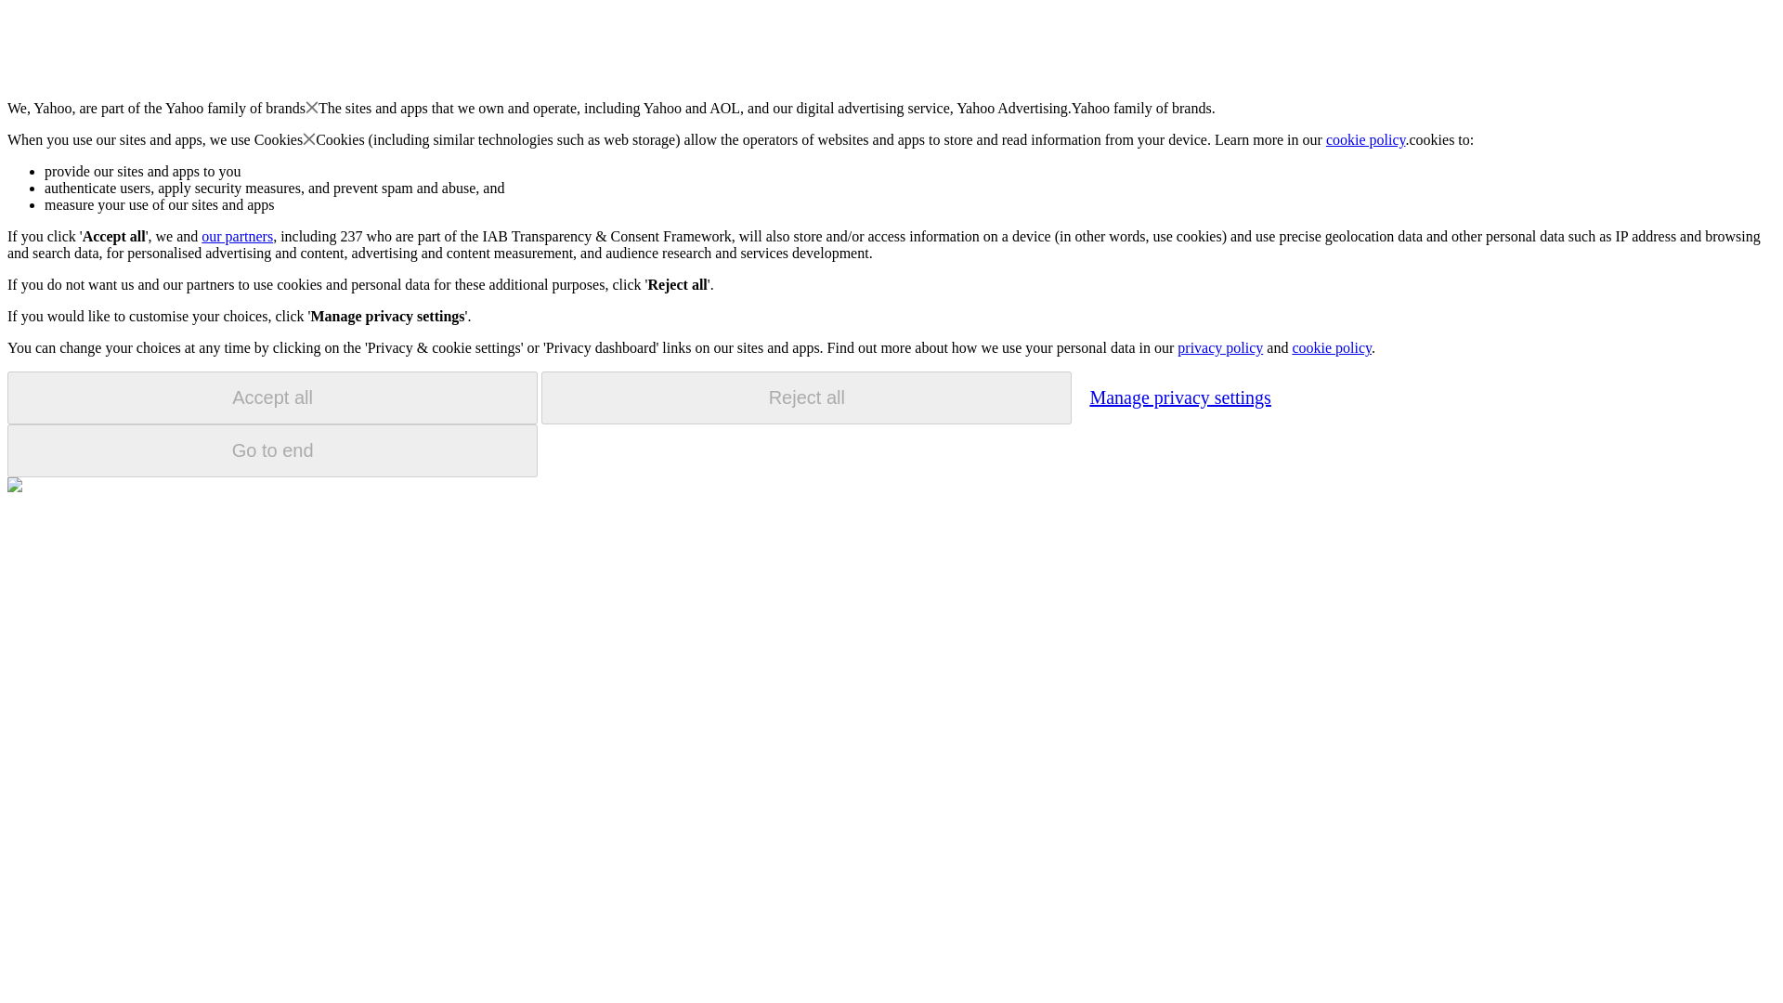 This screenshot has width=1783, height=1003. Describe the element at coordinates (272, 397) in the screenshot. I see `Accept all` at that location.